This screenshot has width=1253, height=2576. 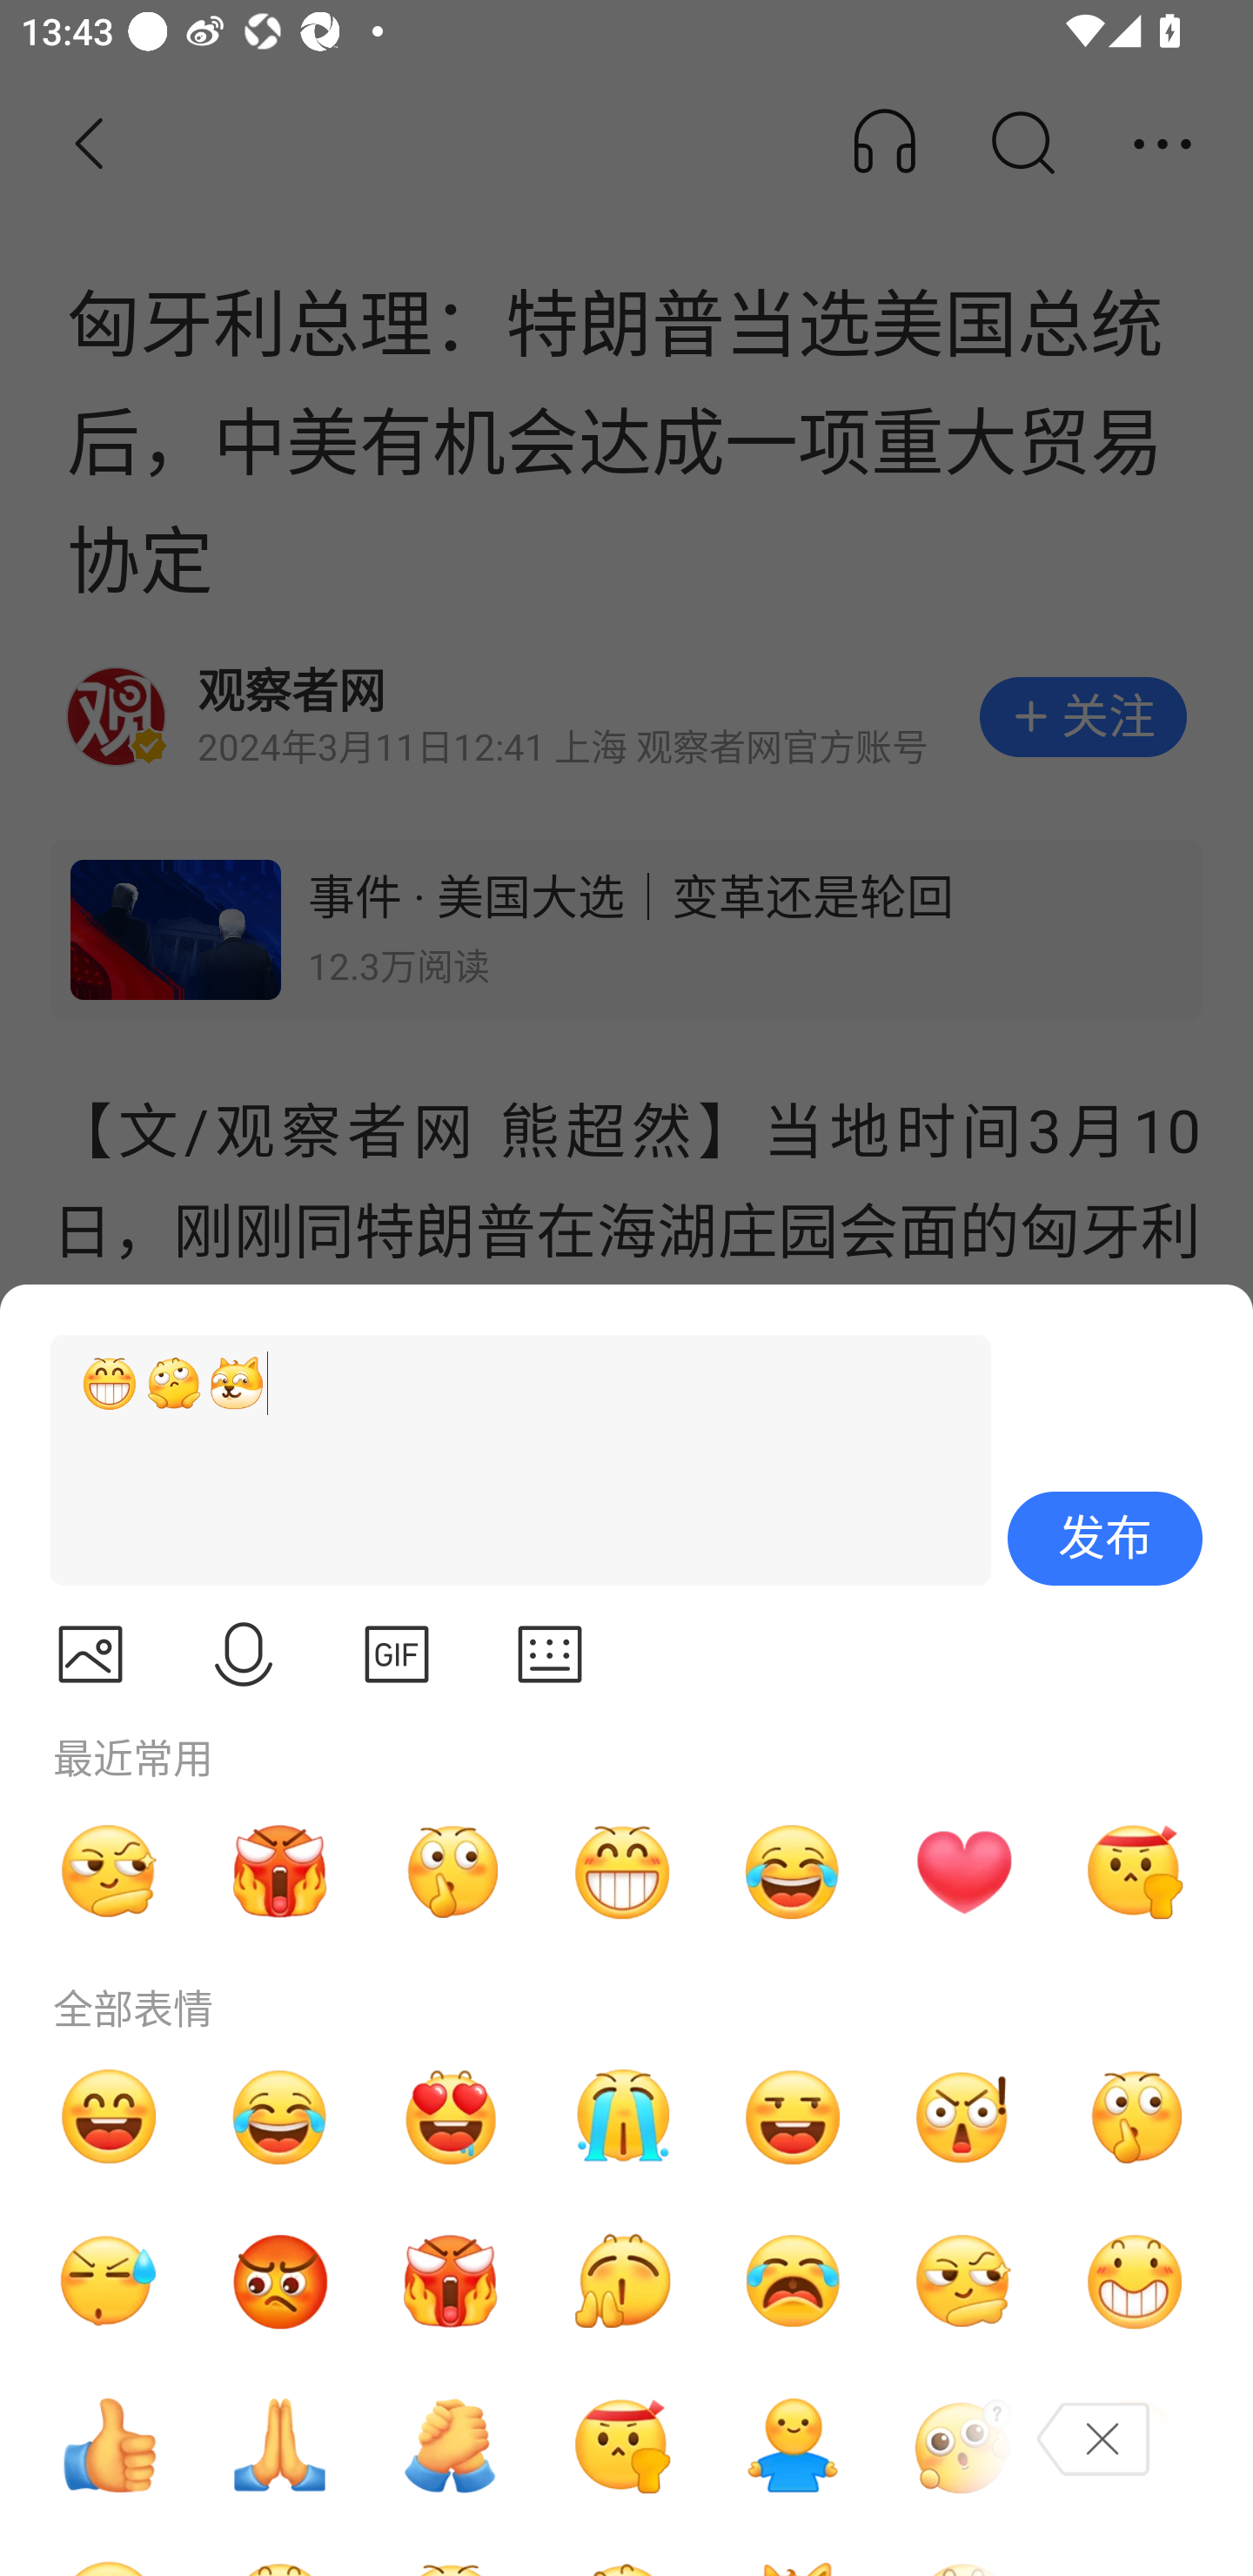 I want to click on 加油, so click(x=451, y=2445).